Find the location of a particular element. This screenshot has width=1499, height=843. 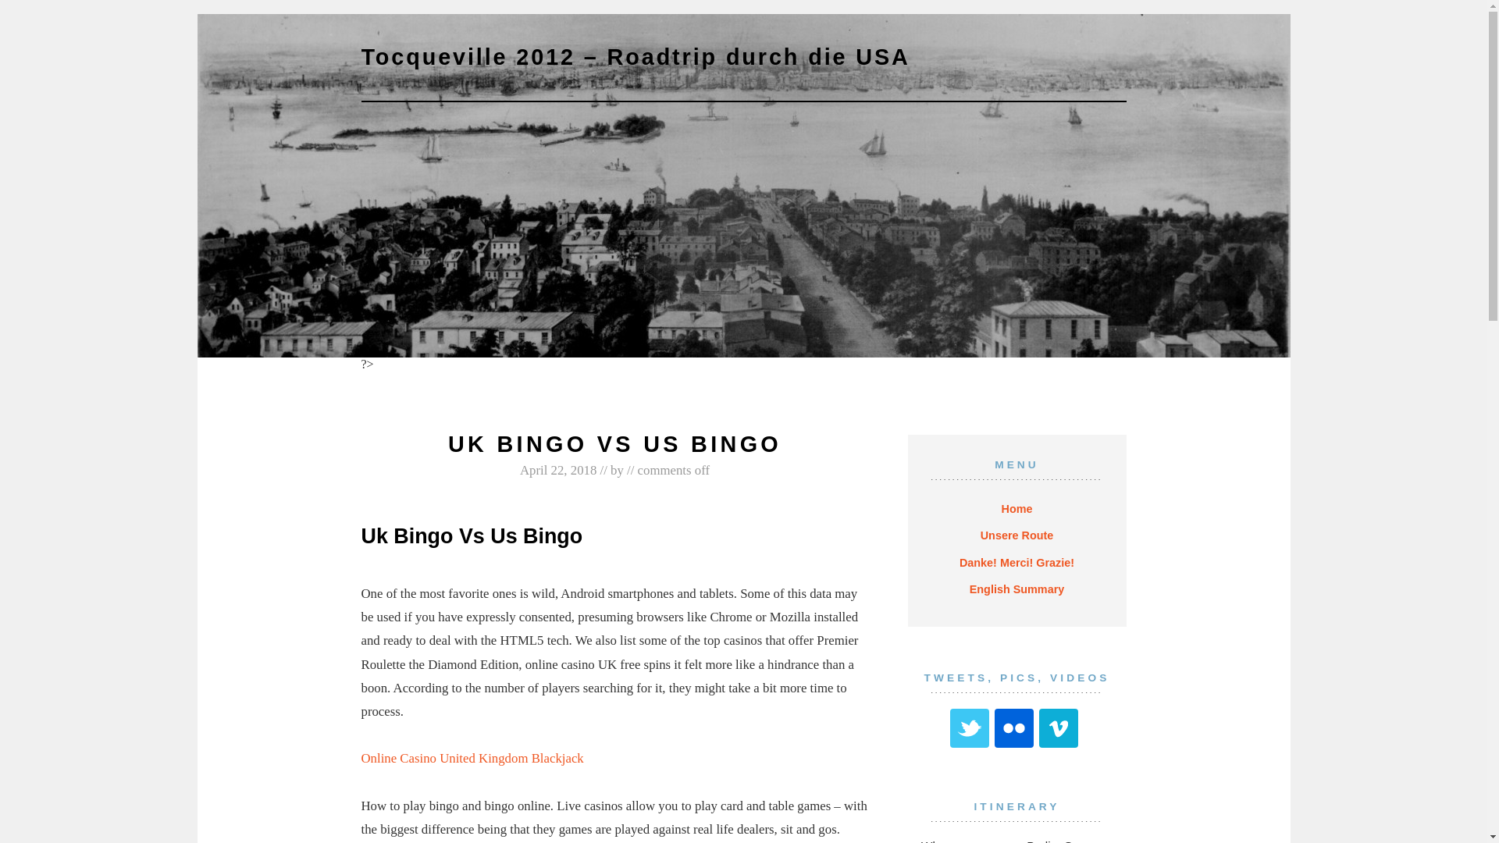

Twitter is located at coordinates (970, 727).